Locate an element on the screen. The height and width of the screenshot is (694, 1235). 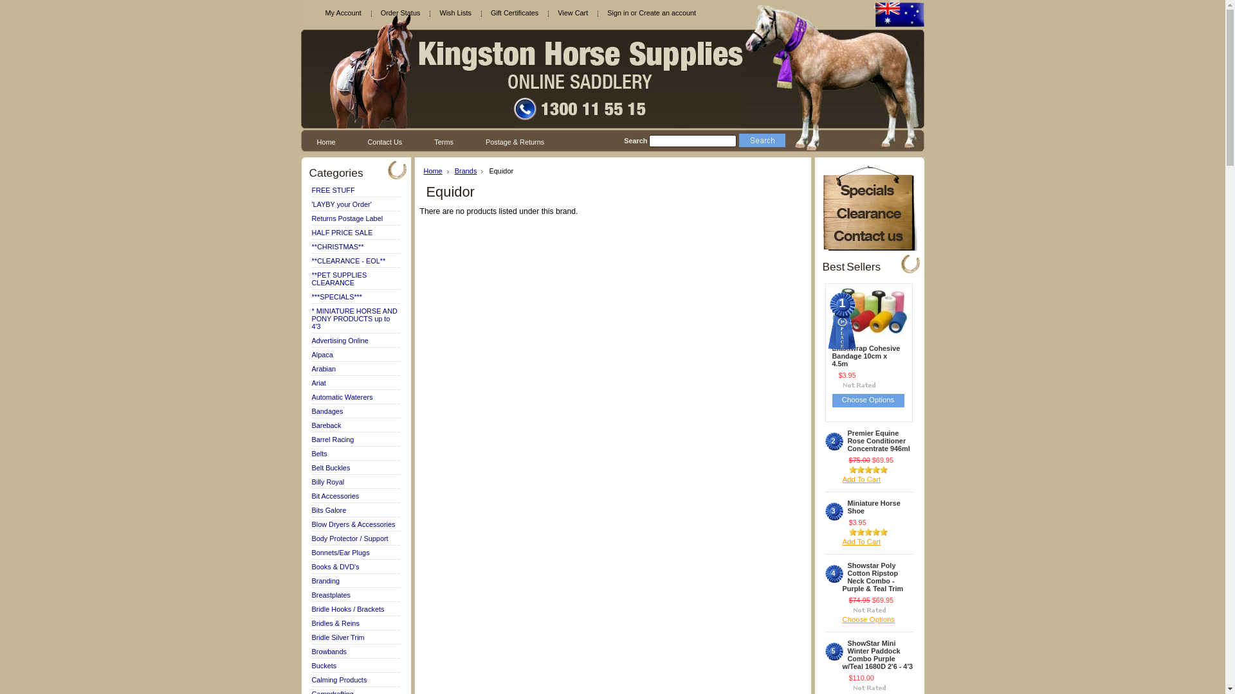
Bridle Hooks / Brackets is located at coordinates (347, 609).